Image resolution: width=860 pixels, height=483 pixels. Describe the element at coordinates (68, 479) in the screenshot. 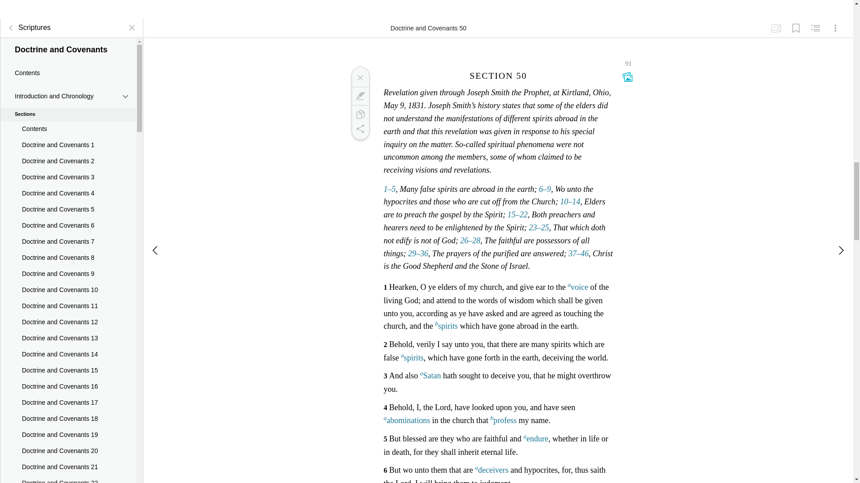

I see `Doctrine and Covenants 22` at that location.